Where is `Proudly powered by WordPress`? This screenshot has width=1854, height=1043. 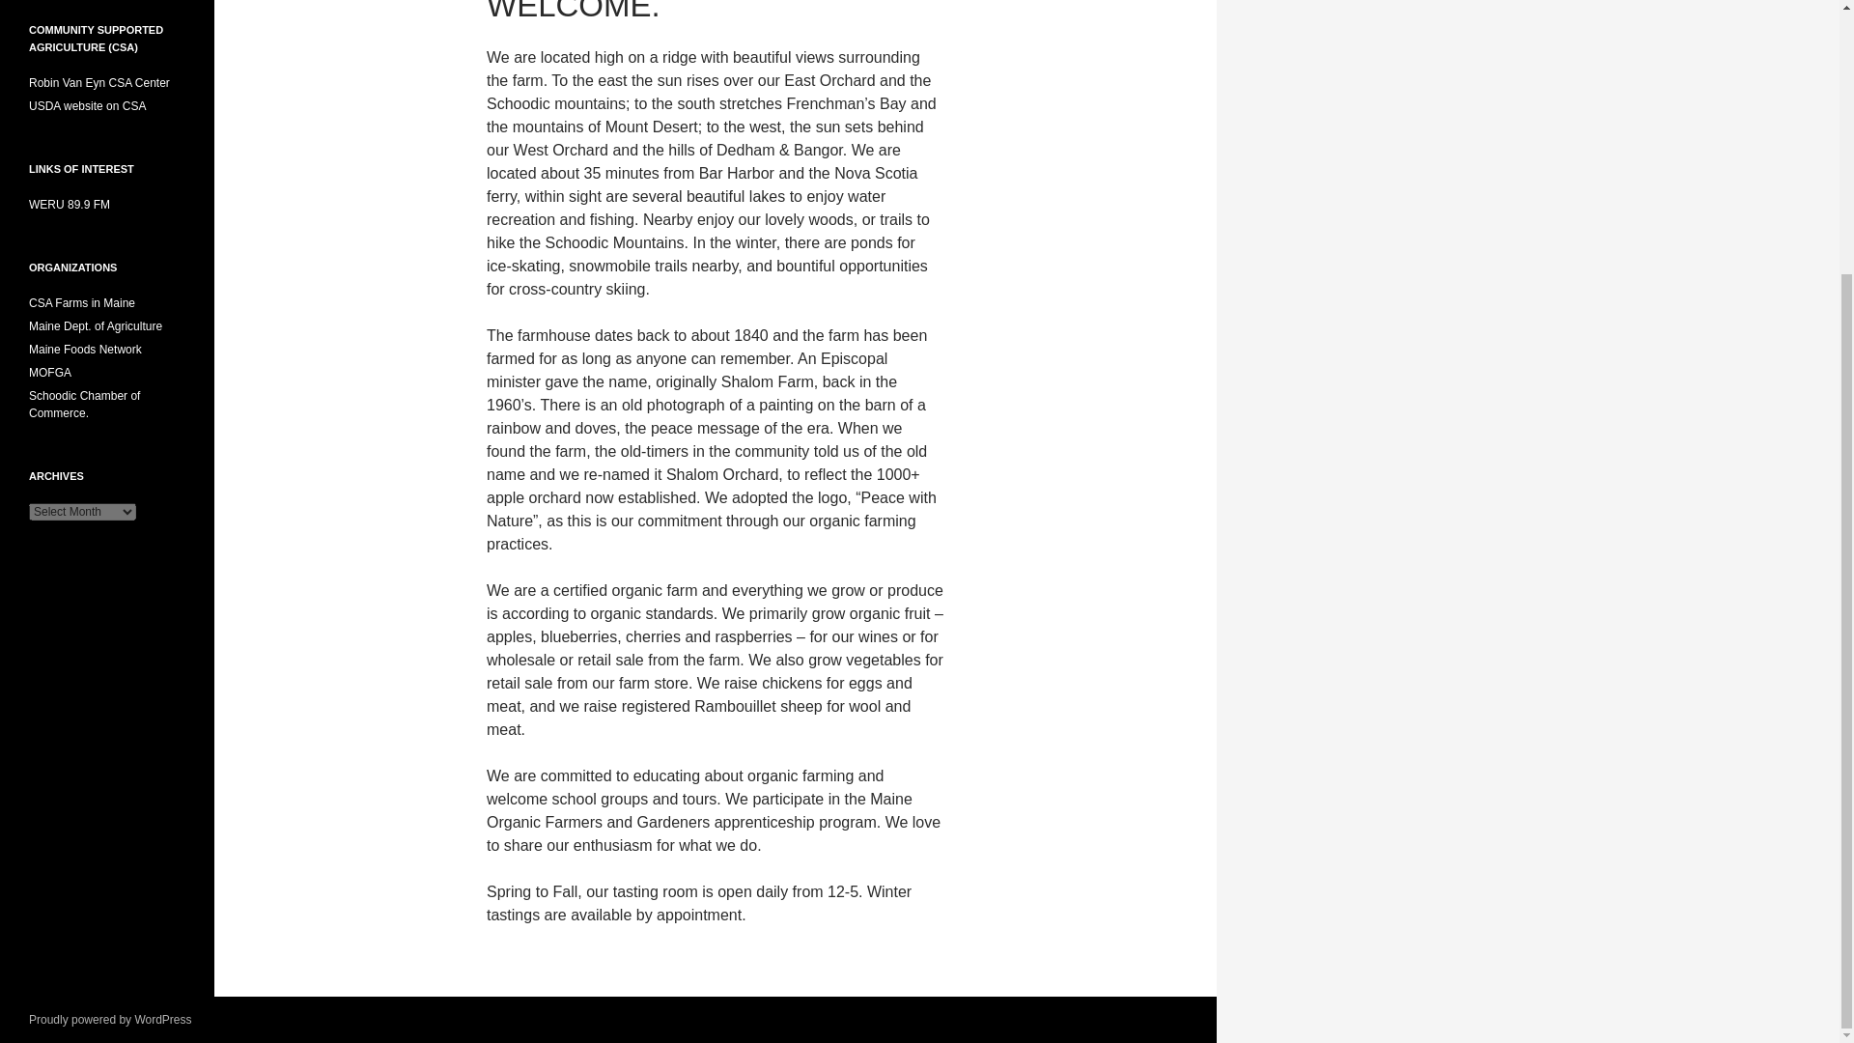
Proudly powered by WordPress is located at coordinates (110, 1019).